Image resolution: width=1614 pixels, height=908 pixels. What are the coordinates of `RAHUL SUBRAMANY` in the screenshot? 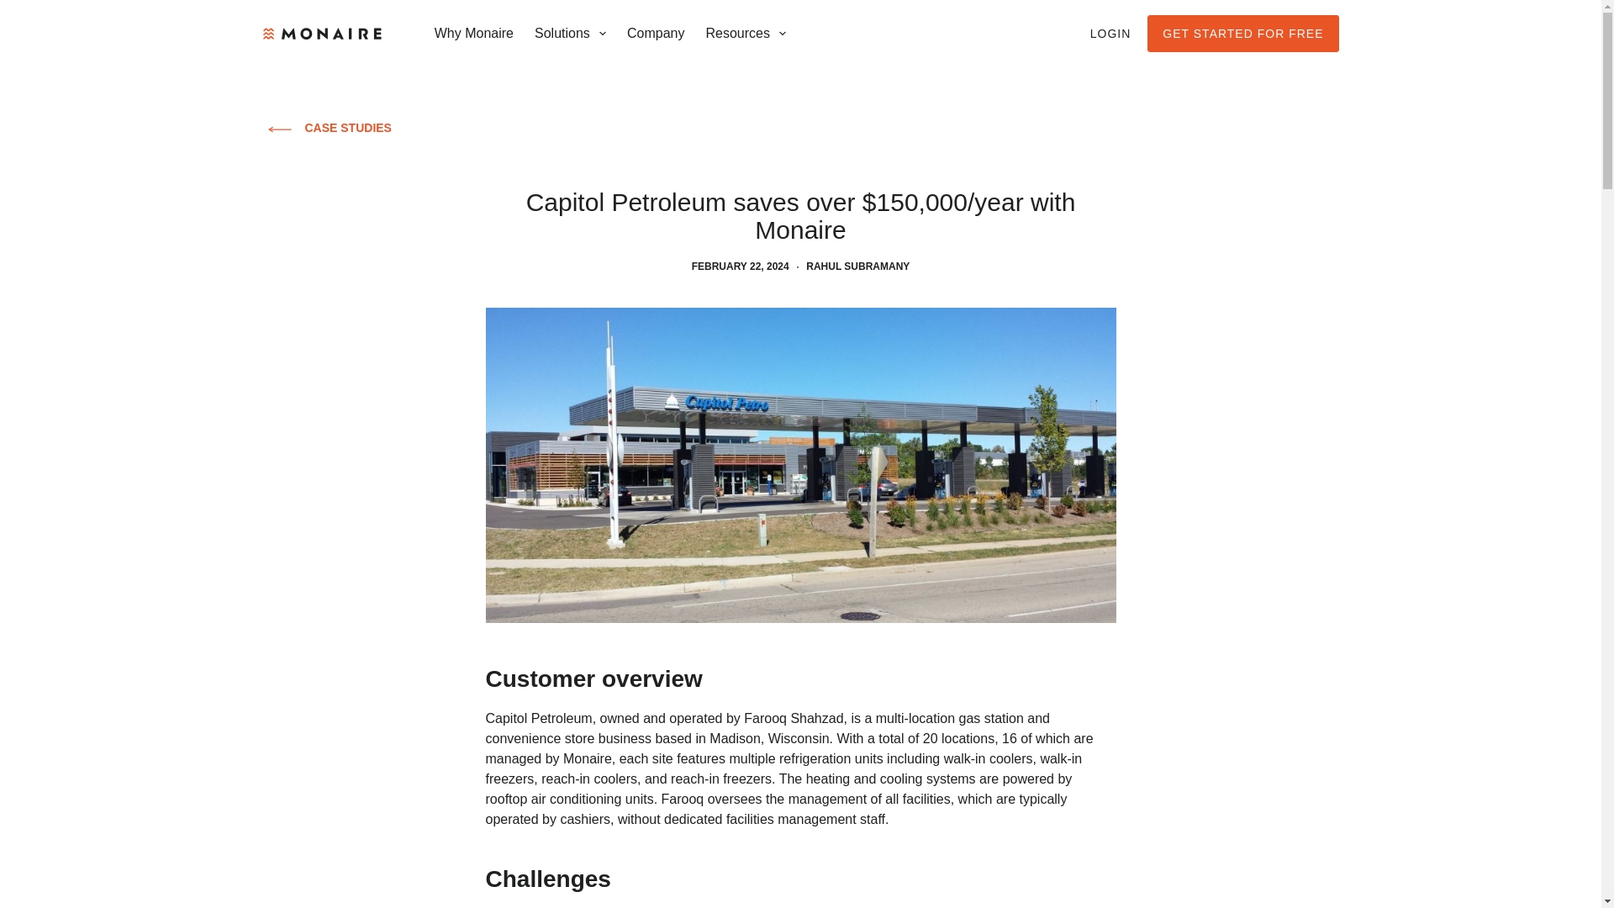 It's located at (857, 266).